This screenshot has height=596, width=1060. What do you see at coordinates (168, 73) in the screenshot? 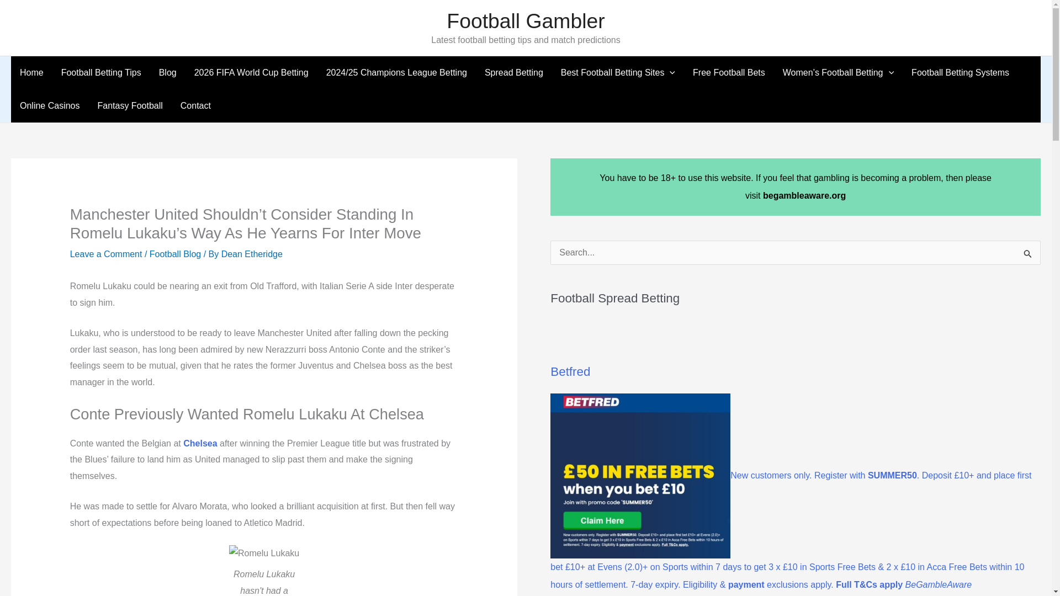
I see `Blog` at bounding box center [168, 73].